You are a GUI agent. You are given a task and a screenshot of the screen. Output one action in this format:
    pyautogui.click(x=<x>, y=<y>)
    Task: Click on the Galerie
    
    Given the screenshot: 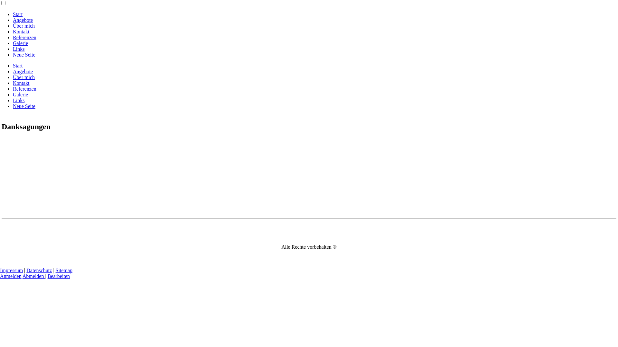 What is the action you would take?
    pyautogui.click(x=21, y=43)
    